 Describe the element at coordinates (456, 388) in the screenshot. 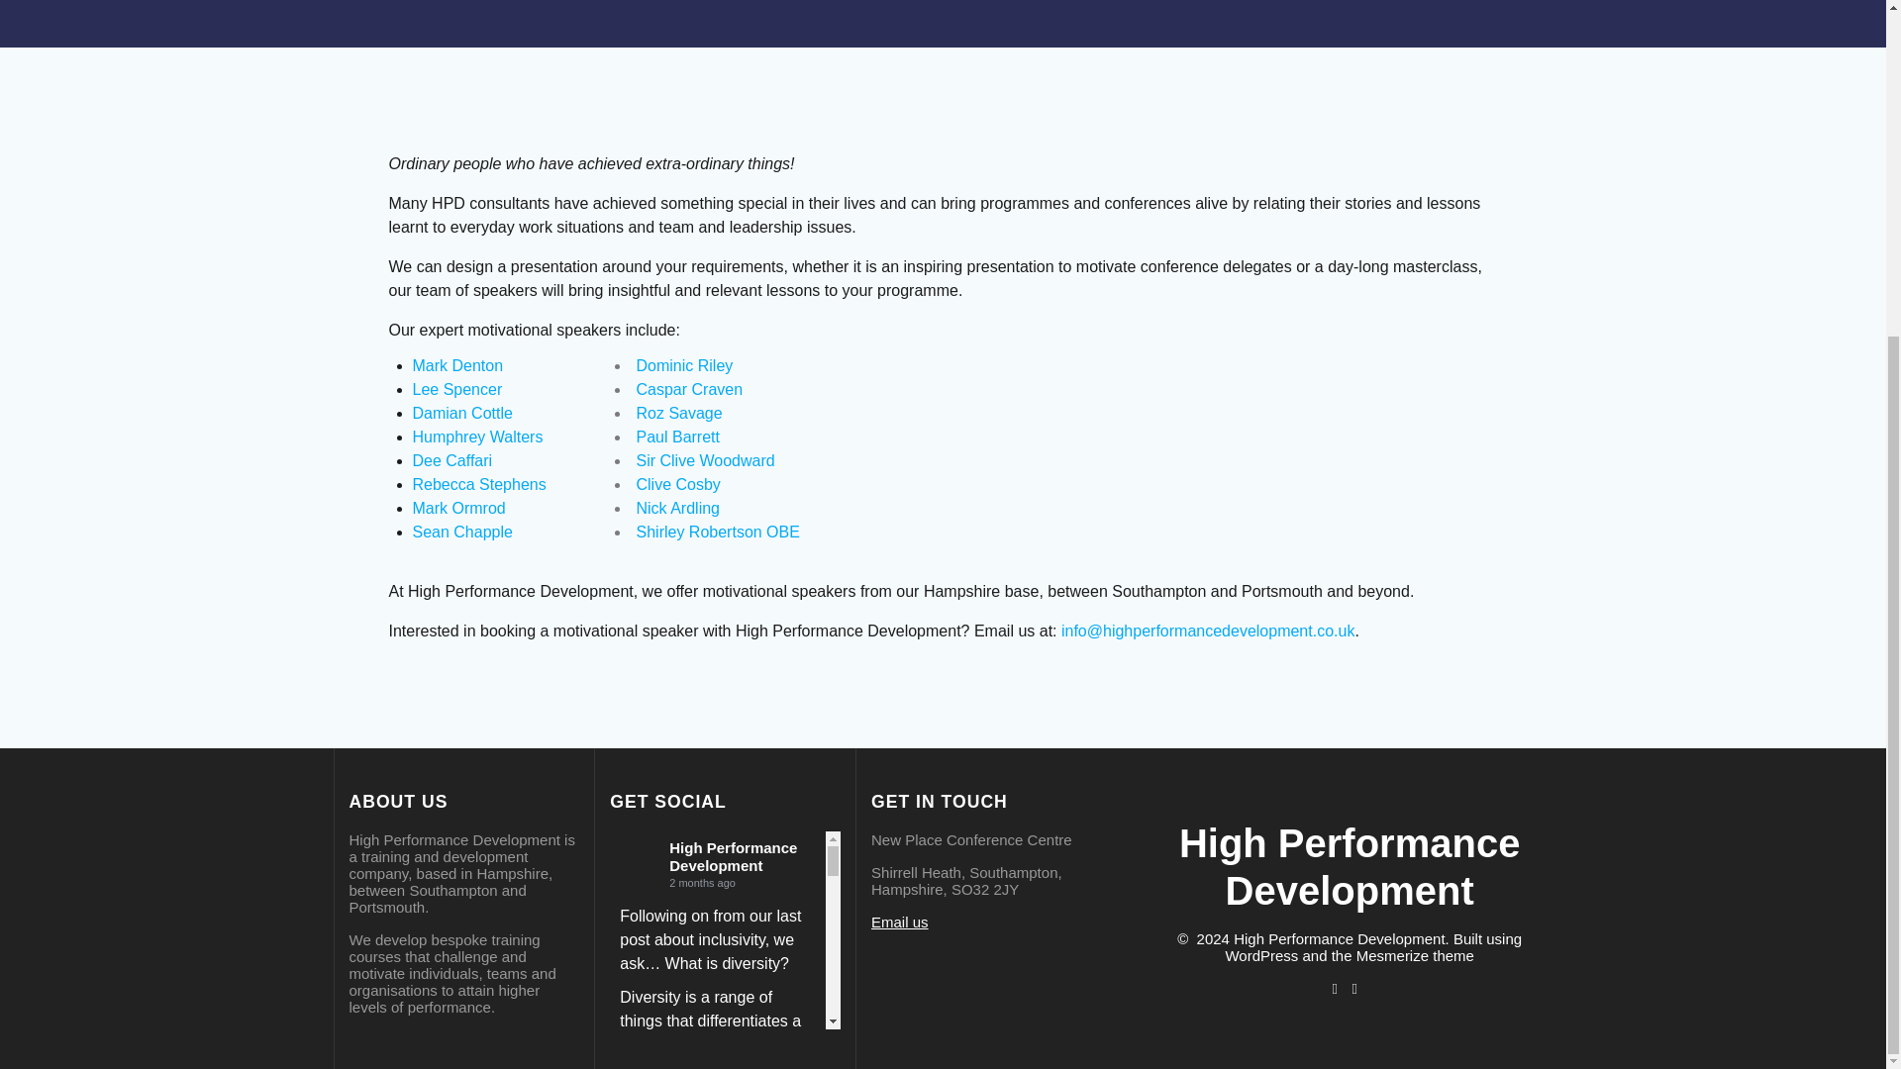

I see `Lee Spencer` at that location.